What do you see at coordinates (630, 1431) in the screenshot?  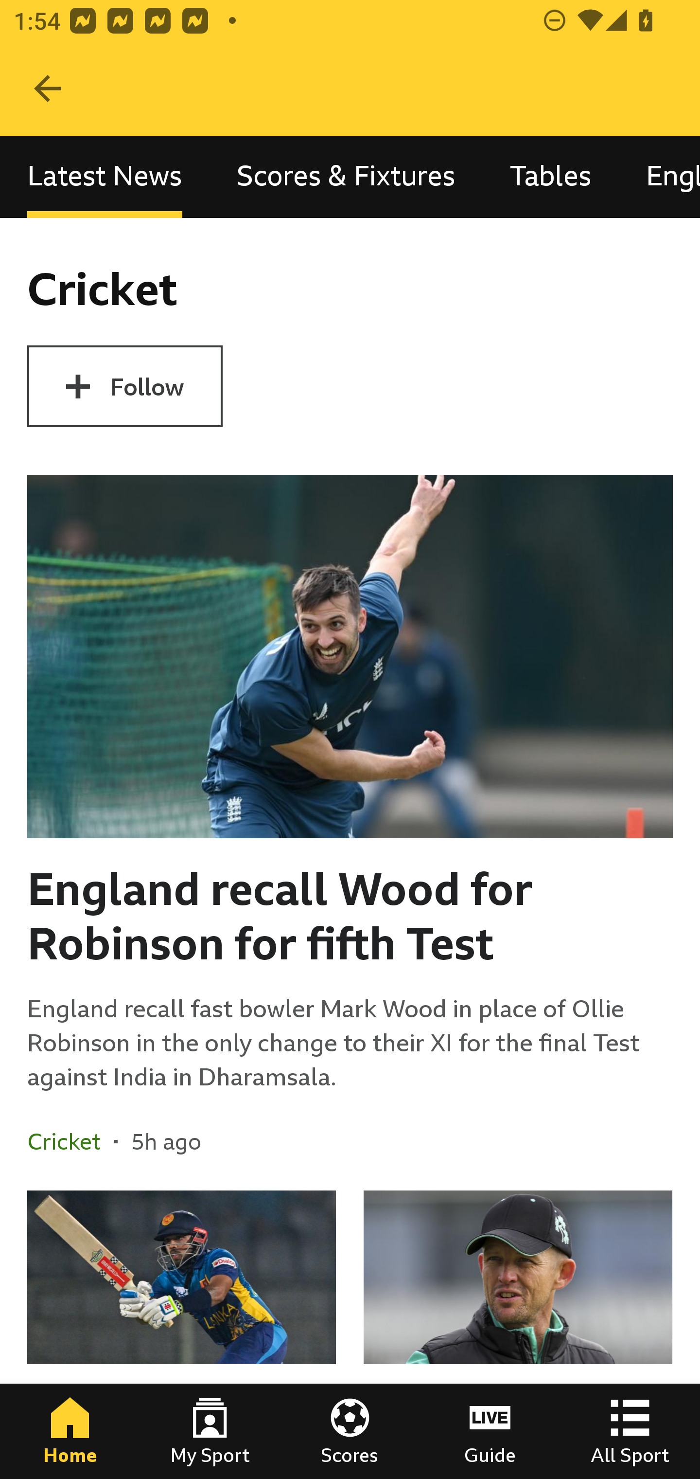 I see `All Sport` at bounding box center [630, 1431].